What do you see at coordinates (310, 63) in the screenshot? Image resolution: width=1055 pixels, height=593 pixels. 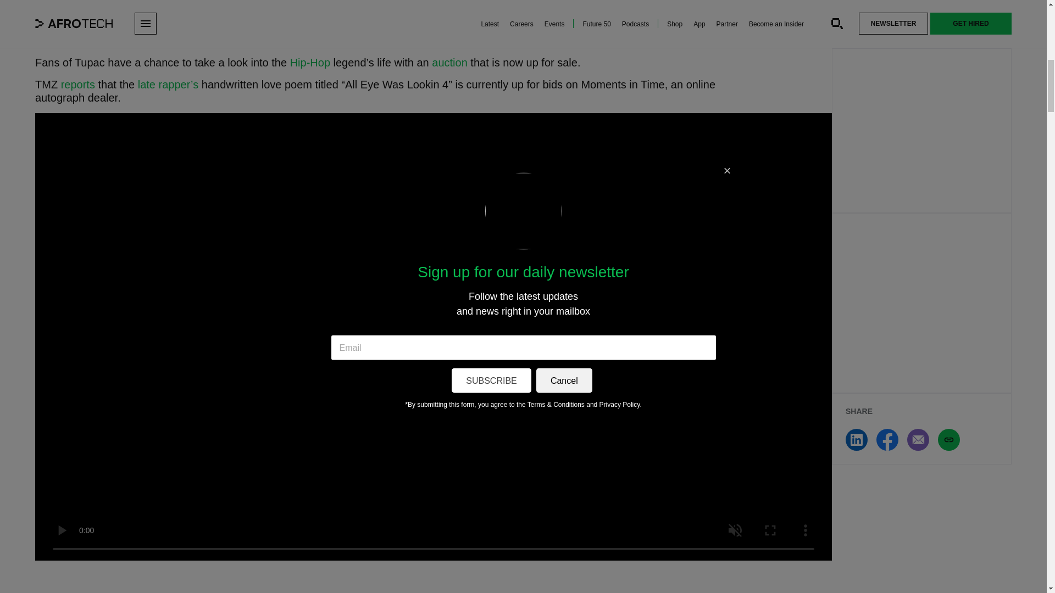 I see `Hip-Hop` at bounding box center [310, 63].